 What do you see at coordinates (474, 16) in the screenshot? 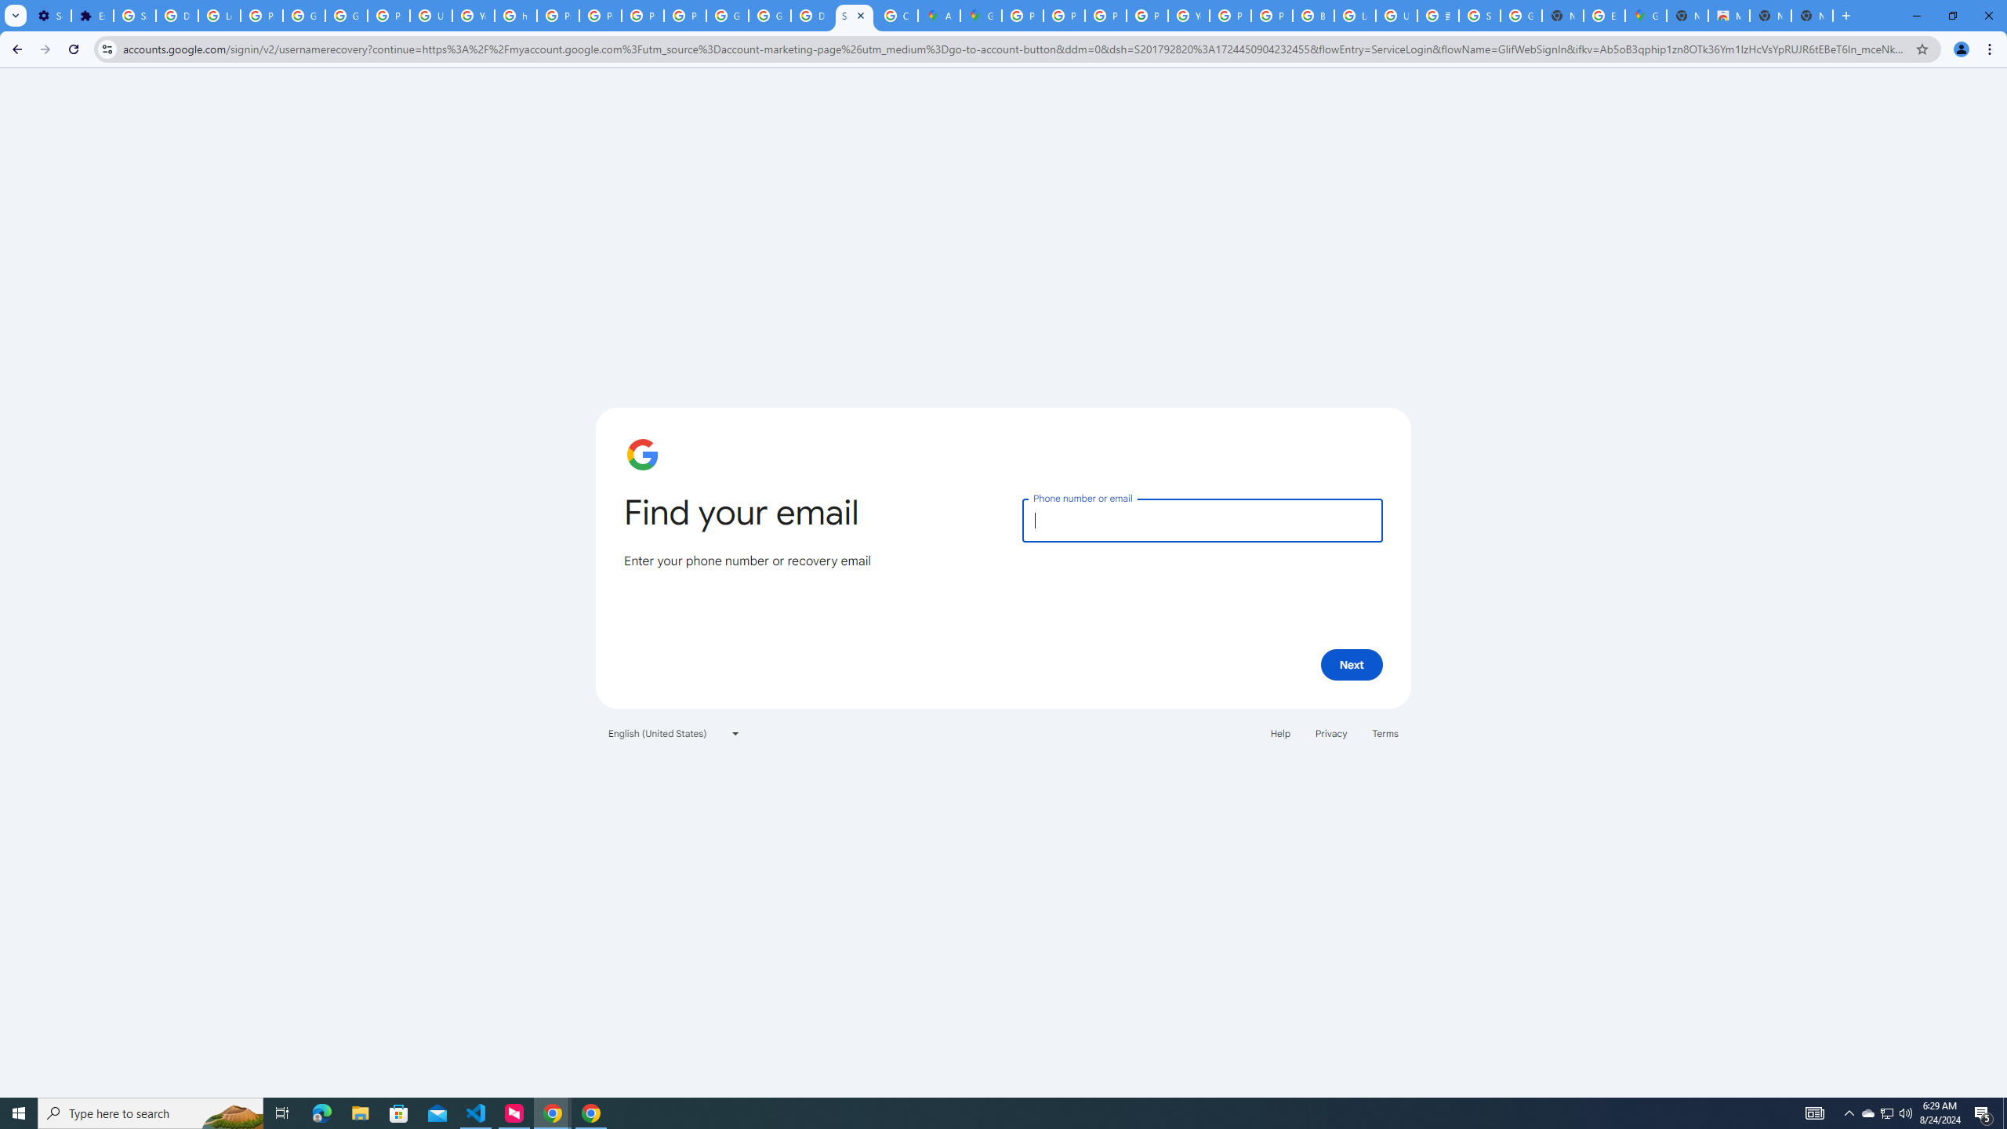
I see `YouTube` at bounding box center [474, 16].